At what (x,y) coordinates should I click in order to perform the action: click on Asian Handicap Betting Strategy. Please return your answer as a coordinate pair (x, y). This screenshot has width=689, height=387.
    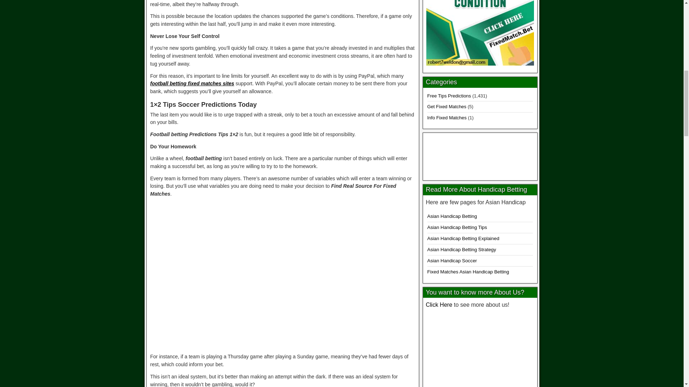
    Looking at the image, I should click on (461, 249).